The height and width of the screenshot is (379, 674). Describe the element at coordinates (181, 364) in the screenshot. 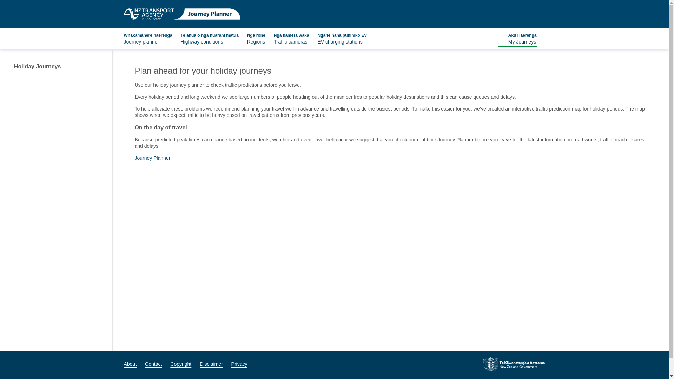

I see `Copyright` at that location.